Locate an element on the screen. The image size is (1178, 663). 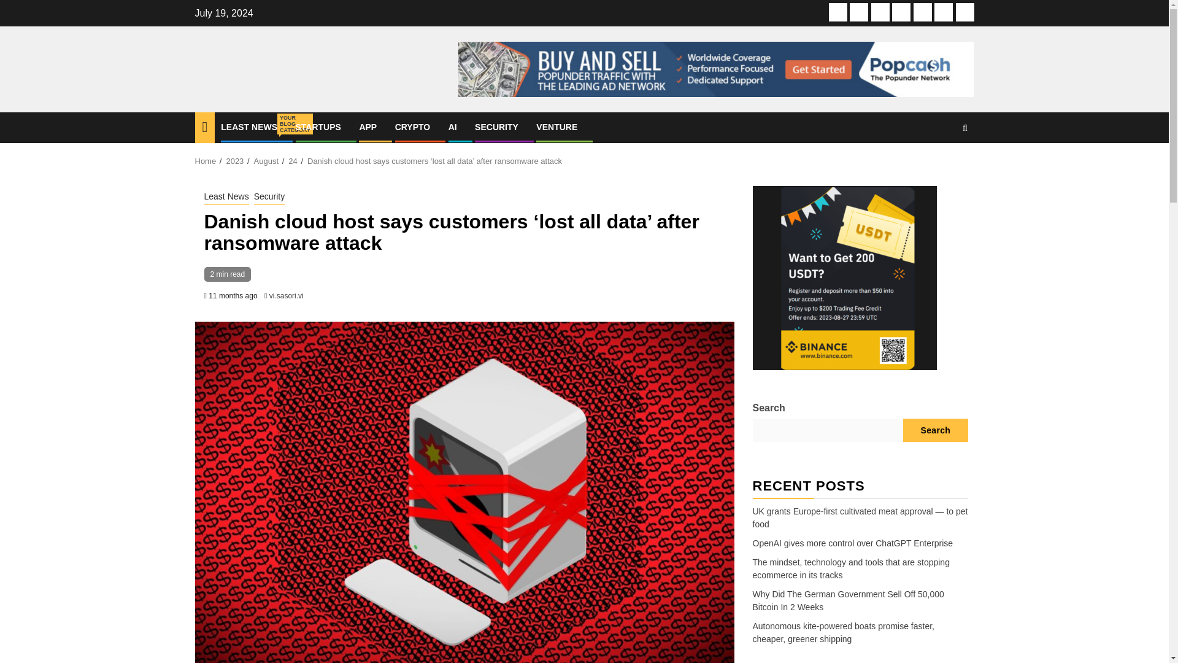
SECURITY is located at coordinates (556, 126).